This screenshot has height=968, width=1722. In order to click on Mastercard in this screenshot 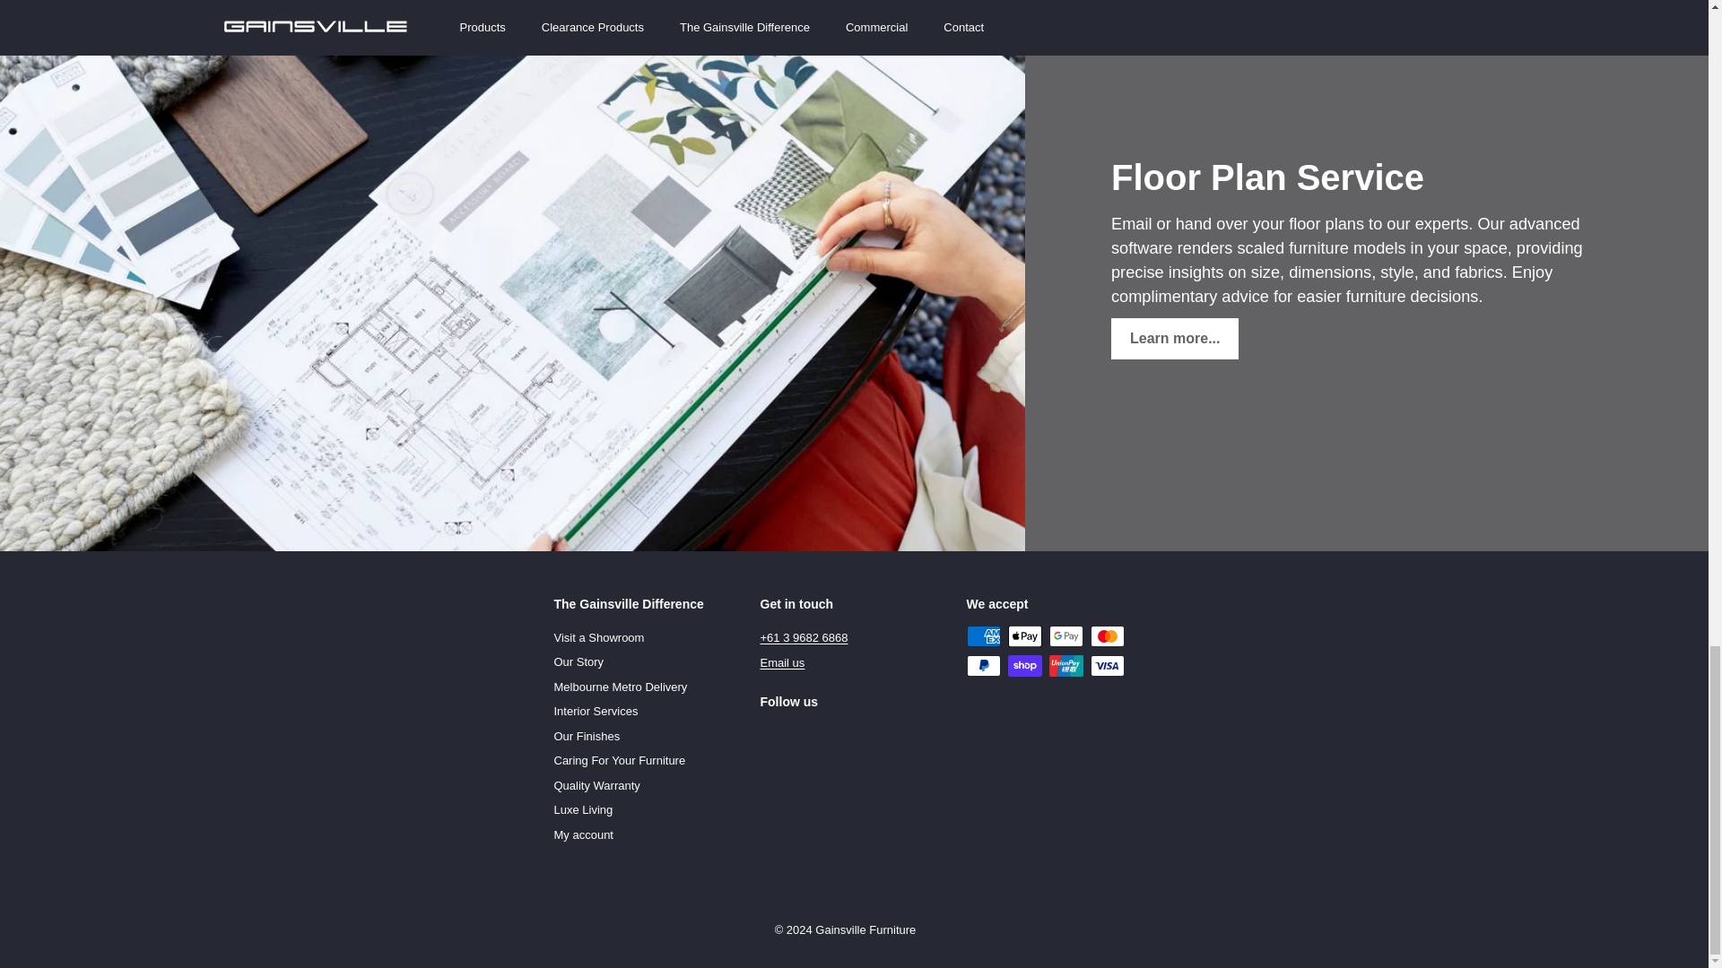, I will do `click(1107, 636)`.